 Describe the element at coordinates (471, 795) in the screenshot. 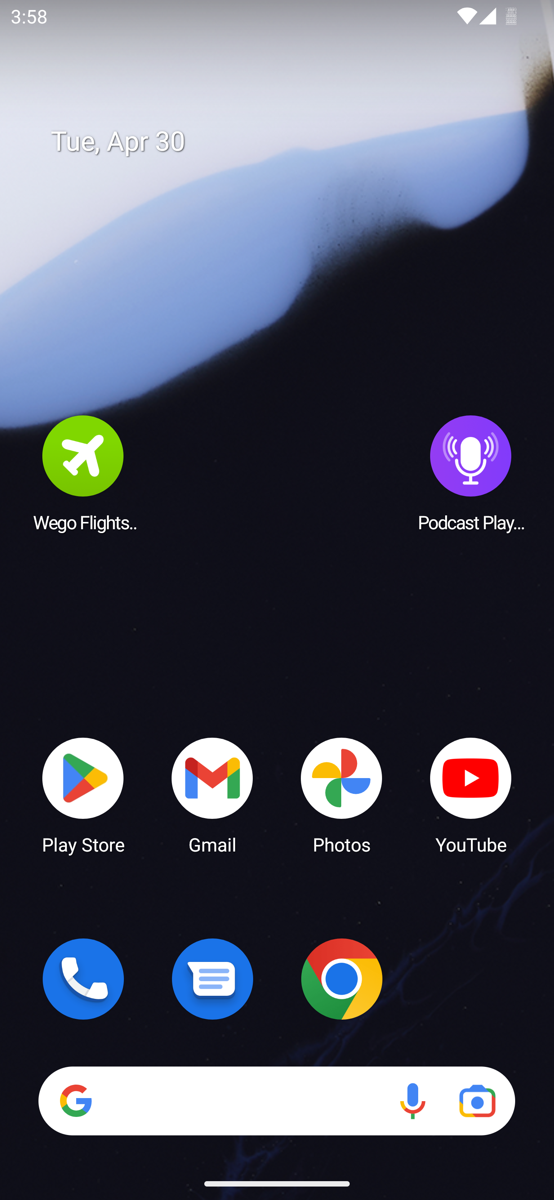

I see `YouTube` at that location.